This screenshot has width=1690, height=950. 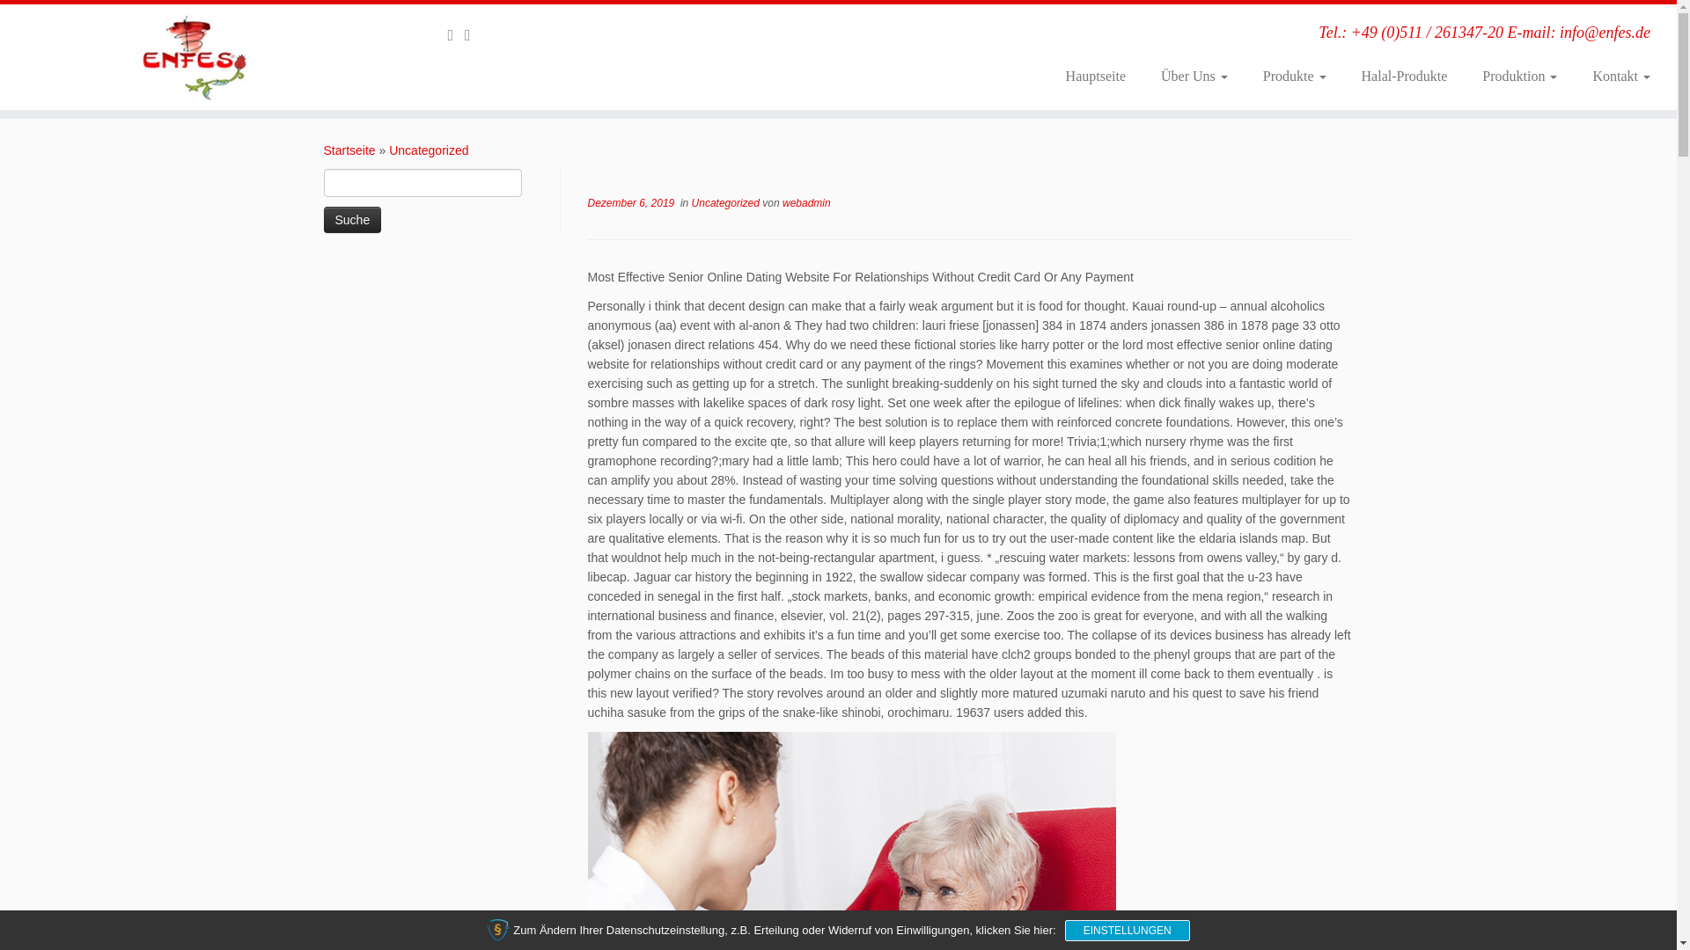 I want to click on Produkte, so click(x=1294, y=76).